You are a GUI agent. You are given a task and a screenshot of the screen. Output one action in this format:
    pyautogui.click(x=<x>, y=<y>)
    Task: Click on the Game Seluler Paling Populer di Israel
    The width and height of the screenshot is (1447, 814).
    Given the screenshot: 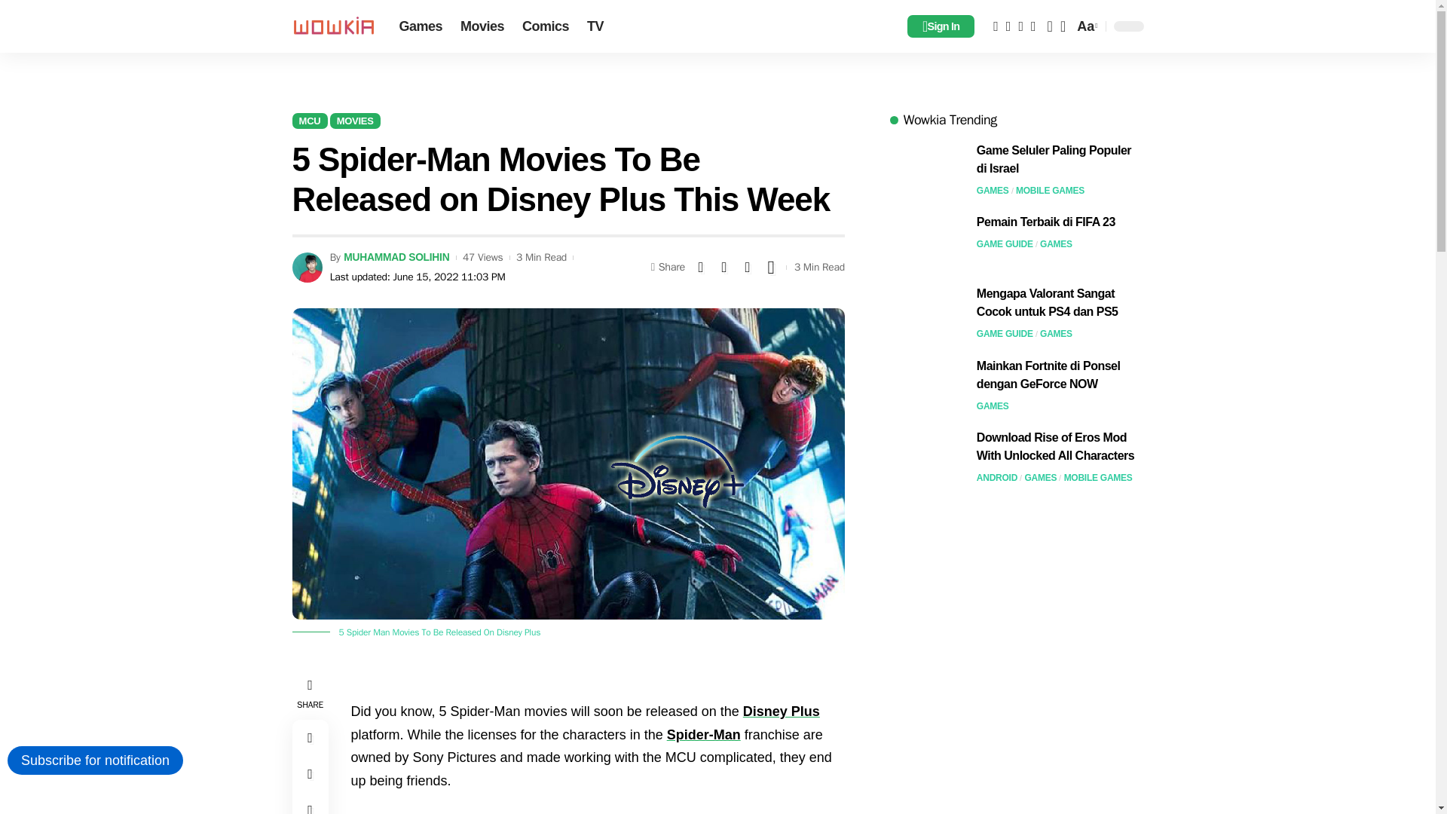 What is the action you would take?
    pyautogui.click(x=927, y=170)
    